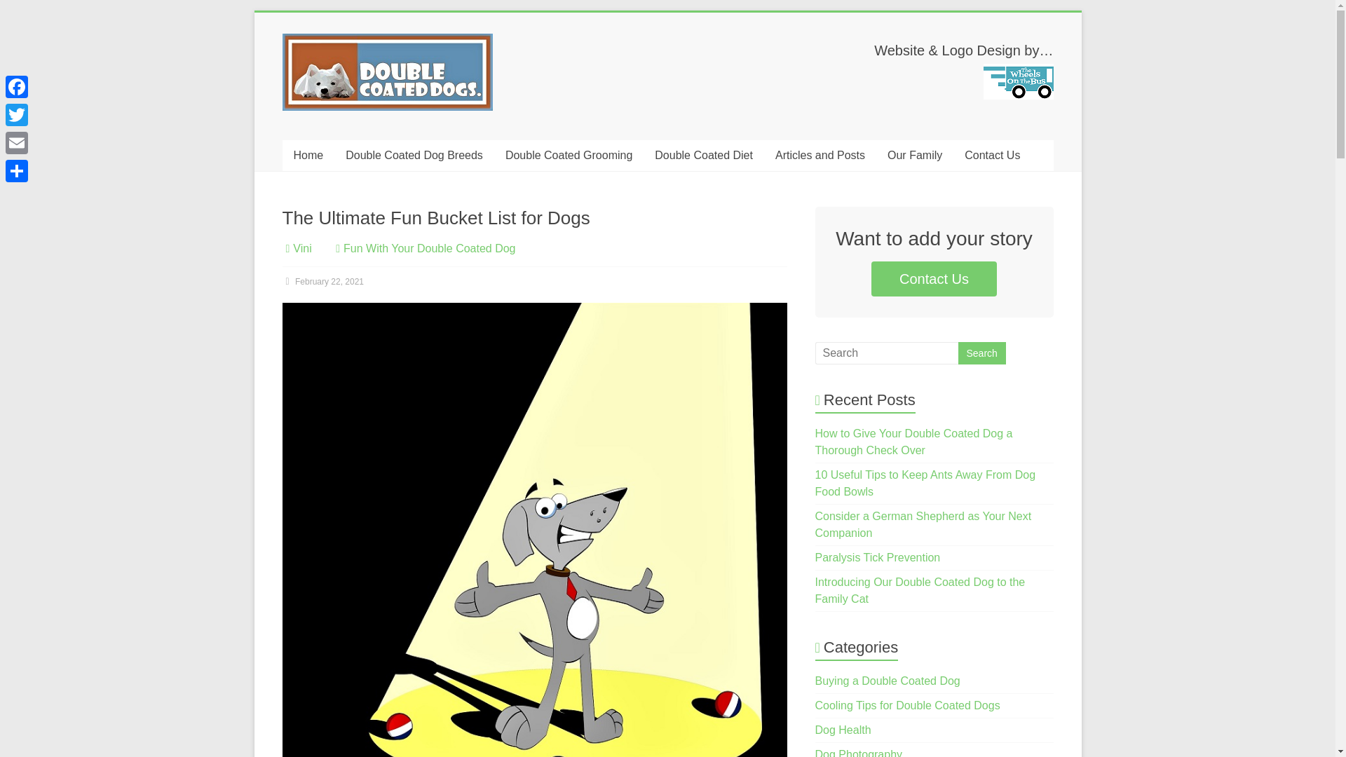 The height and width of the screenshot is (757, 1346). What do you see at coordinates (888, 681) in the screenshot?
I see `Buying a Double Coated Dog` at bounding box center [888, 681].